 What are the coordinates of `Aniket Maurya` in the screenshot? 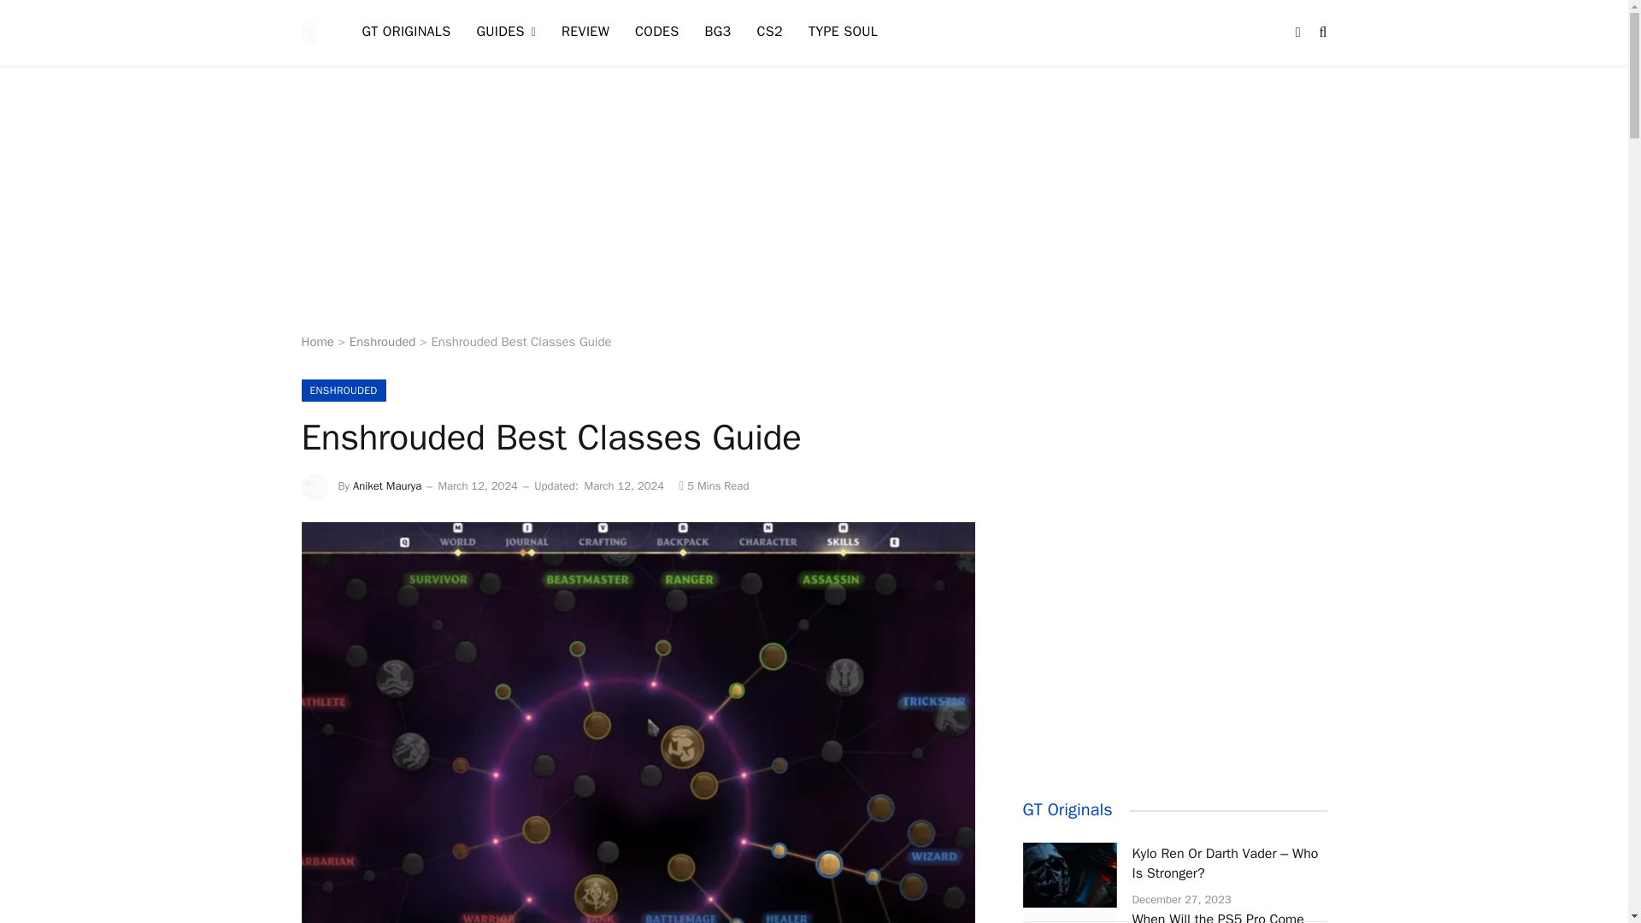 It's located at (386, 485).